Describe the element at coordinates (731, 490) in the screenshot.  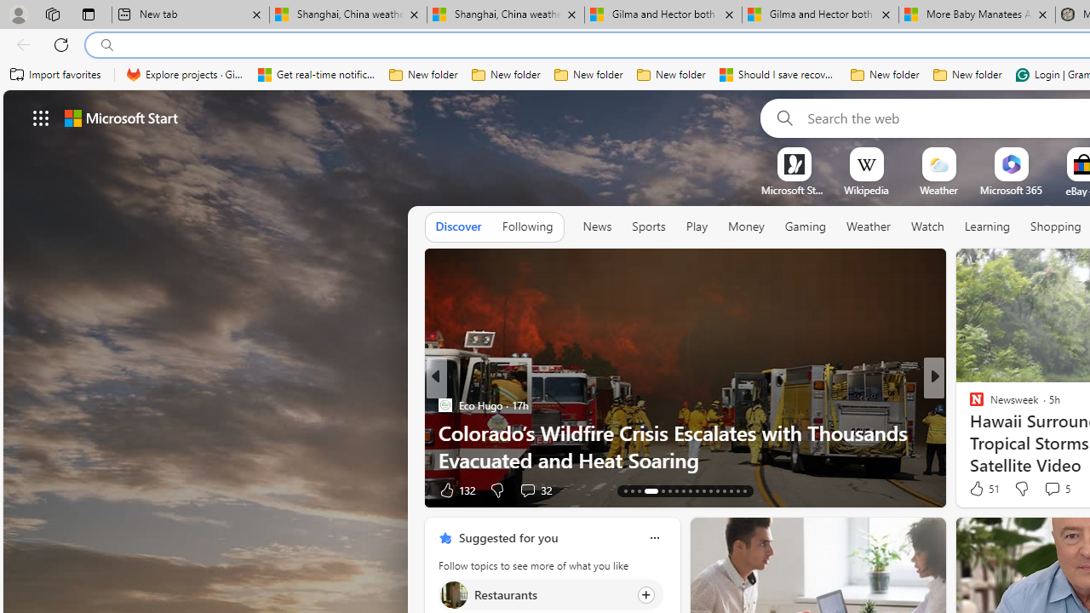
I see `AutomationID: tab-31` at that location.